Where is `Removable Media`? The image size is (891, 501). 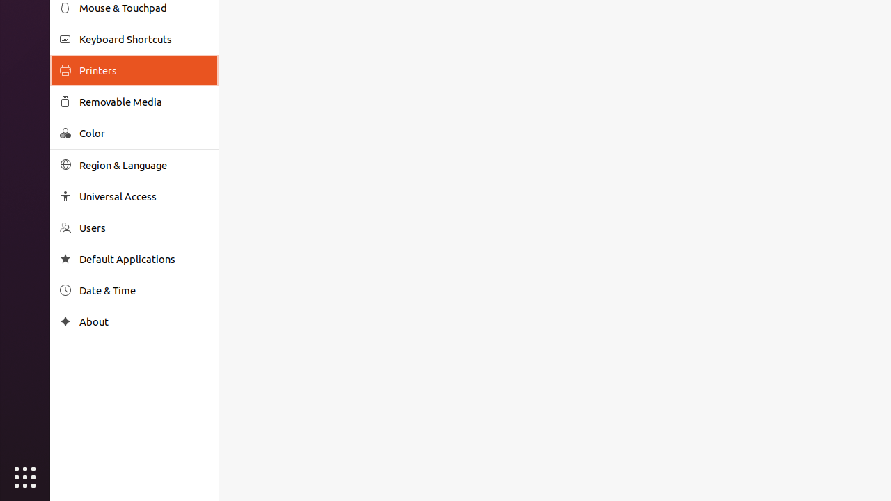
Removable Media is located at coordinates (144, 102).